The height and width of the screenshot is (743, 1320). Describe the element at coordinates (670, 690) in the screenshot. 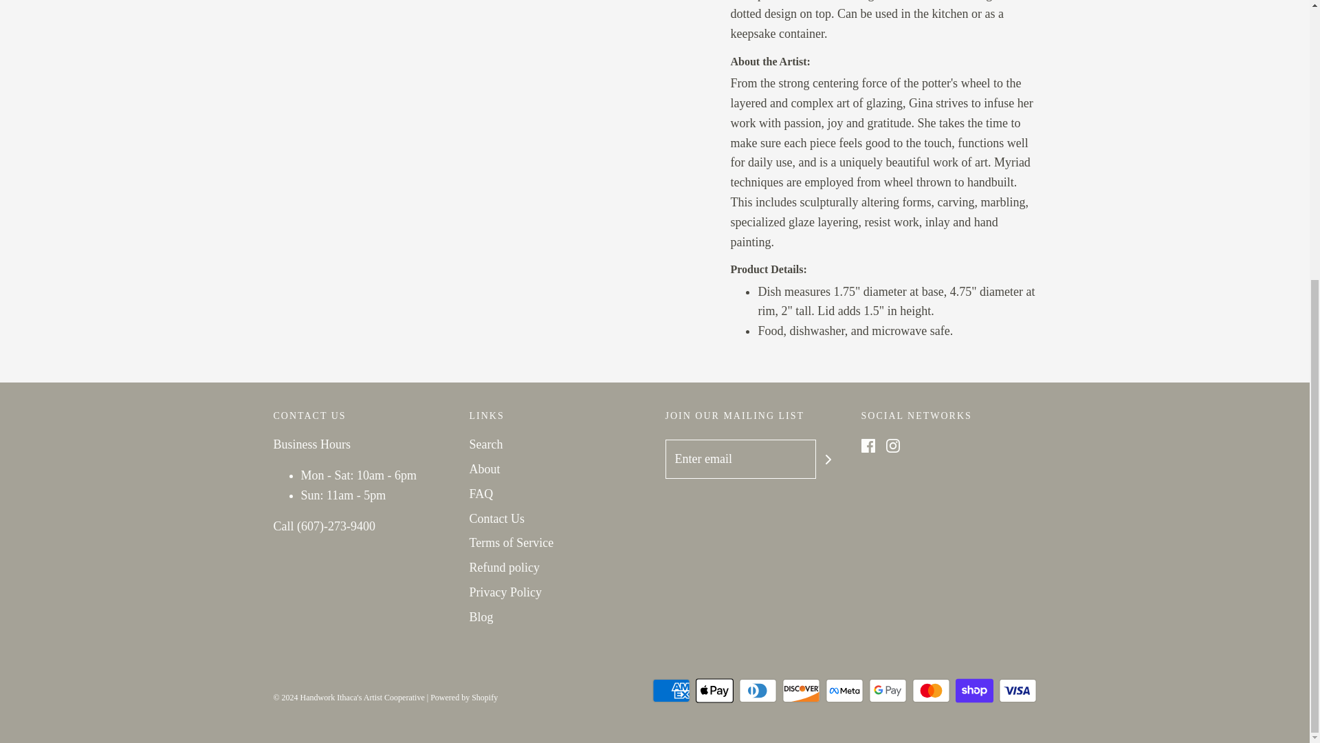

I see `American Express` at that location.